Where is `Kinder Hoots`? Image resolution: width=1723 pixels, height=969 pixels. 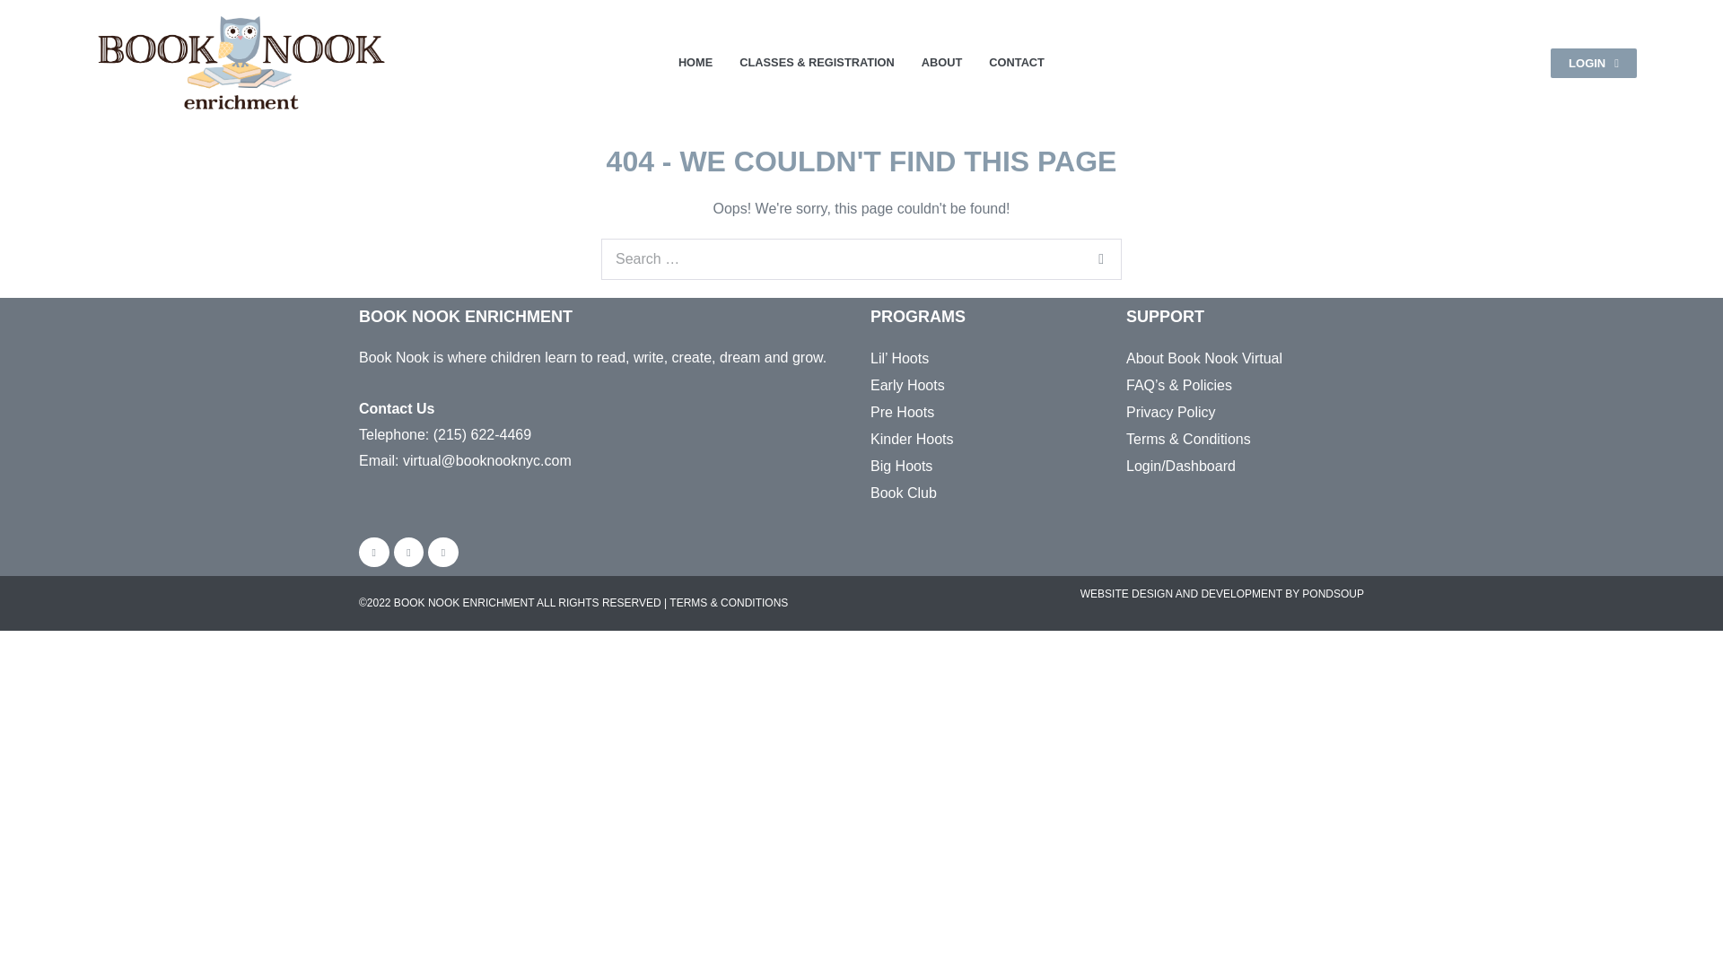
Kinder Hoots is located at coordinates (964, 440).